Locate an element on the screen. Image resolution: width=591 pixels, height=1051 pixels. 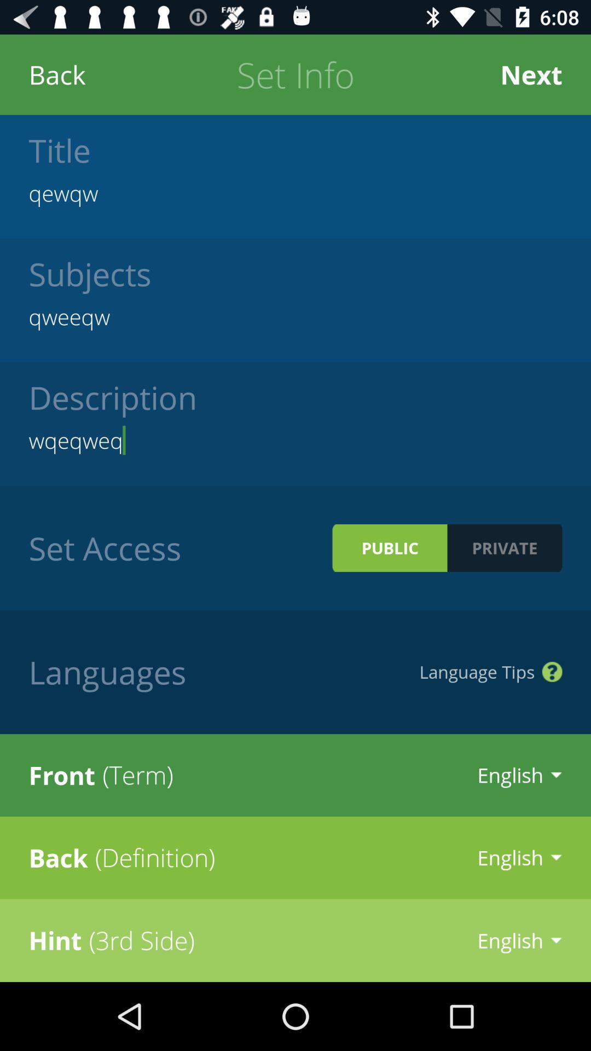
open the item above qewqw item is located at coordinates (531, 74).